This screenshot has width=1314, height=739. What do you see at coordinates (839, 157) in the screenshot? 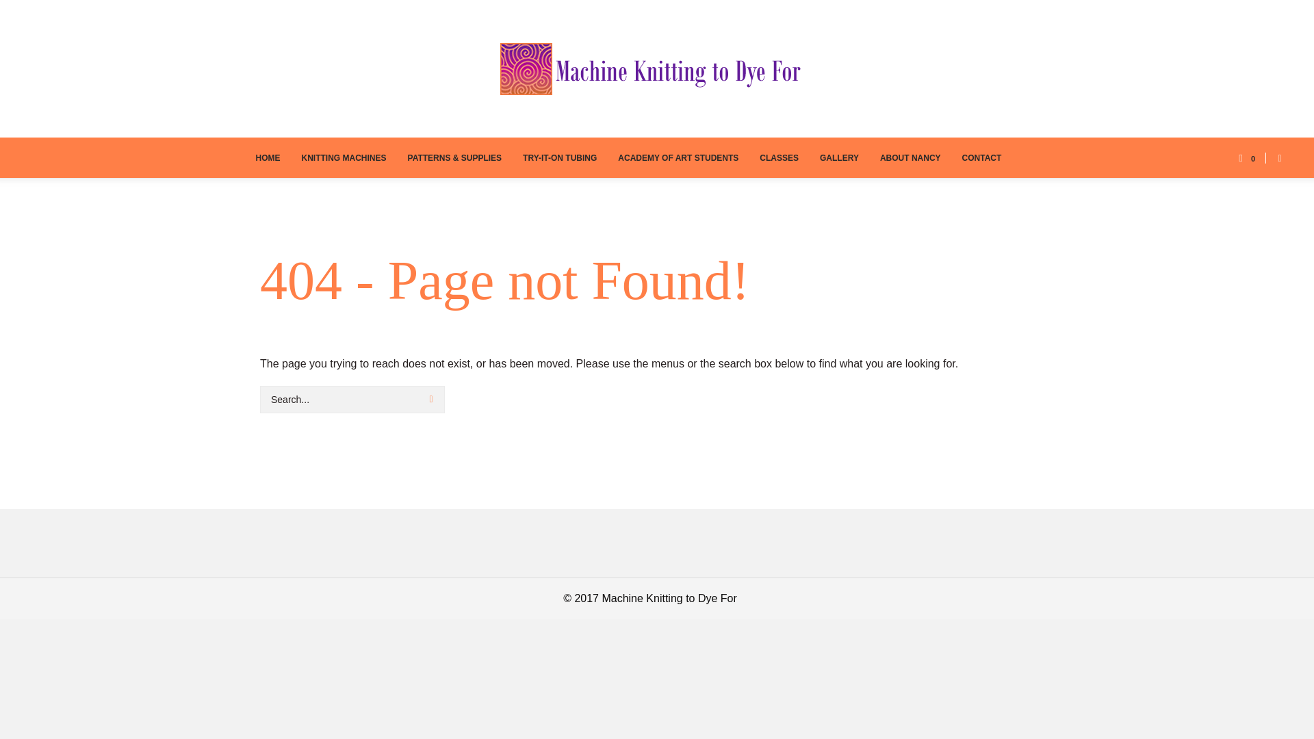
I see `GALLERY` at bounding box center [839, 157].